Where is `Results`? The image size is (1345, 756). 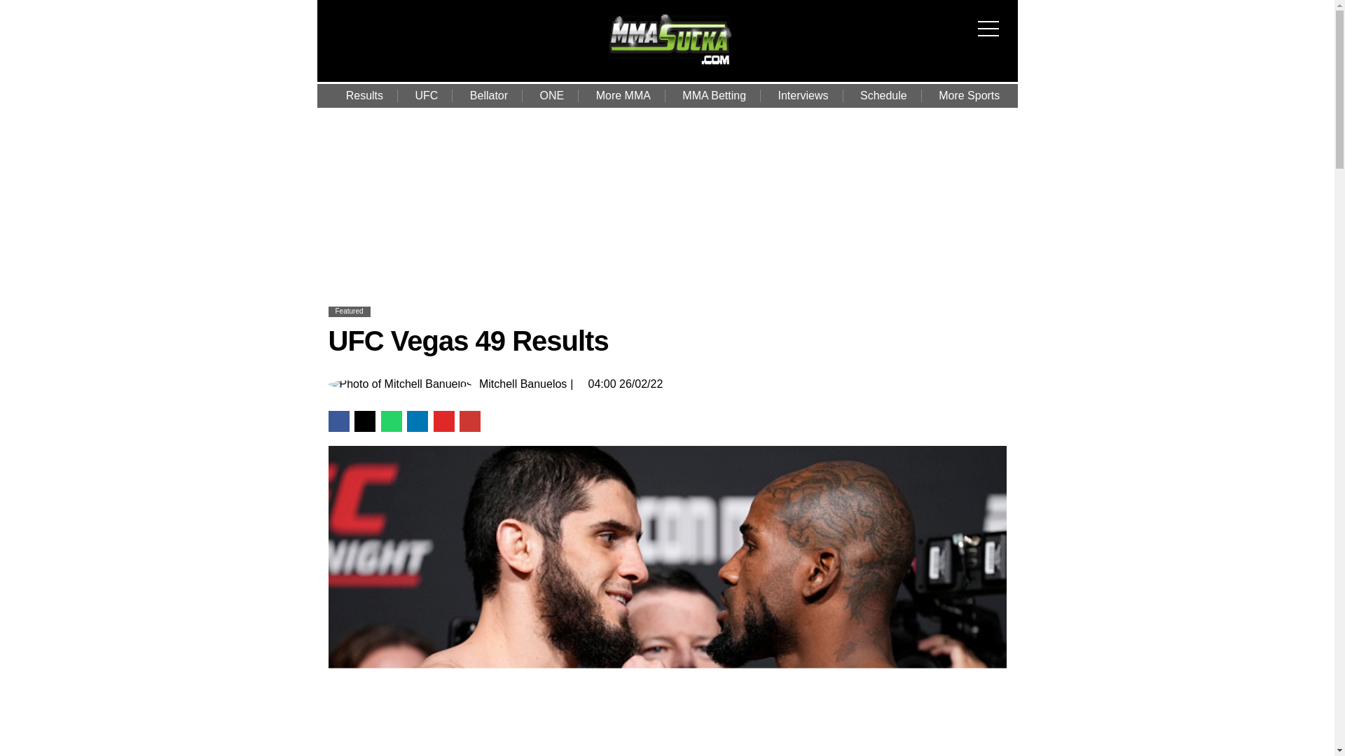
Results is located at coordinates (364, 95).